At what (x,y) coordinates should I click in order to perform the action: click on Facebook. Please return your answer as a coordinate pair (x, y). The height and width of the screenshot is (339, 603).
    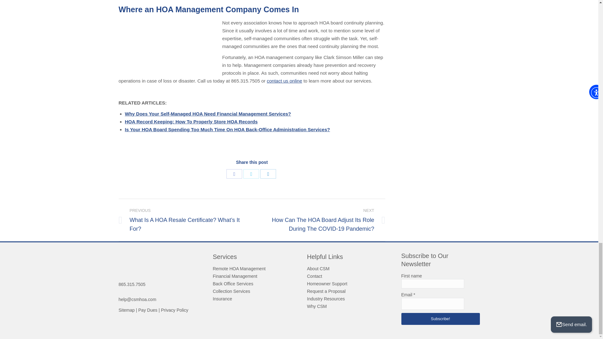
    Looking at the image, I should click on (234, 173).